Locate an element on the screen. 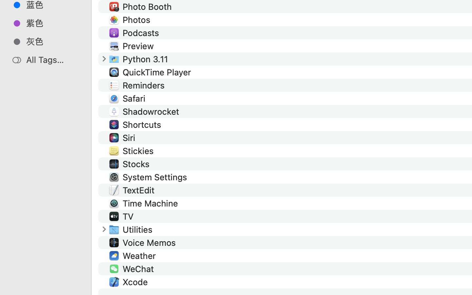 The image size is (472, 295). Utilities is located at coordinates (139, 229).